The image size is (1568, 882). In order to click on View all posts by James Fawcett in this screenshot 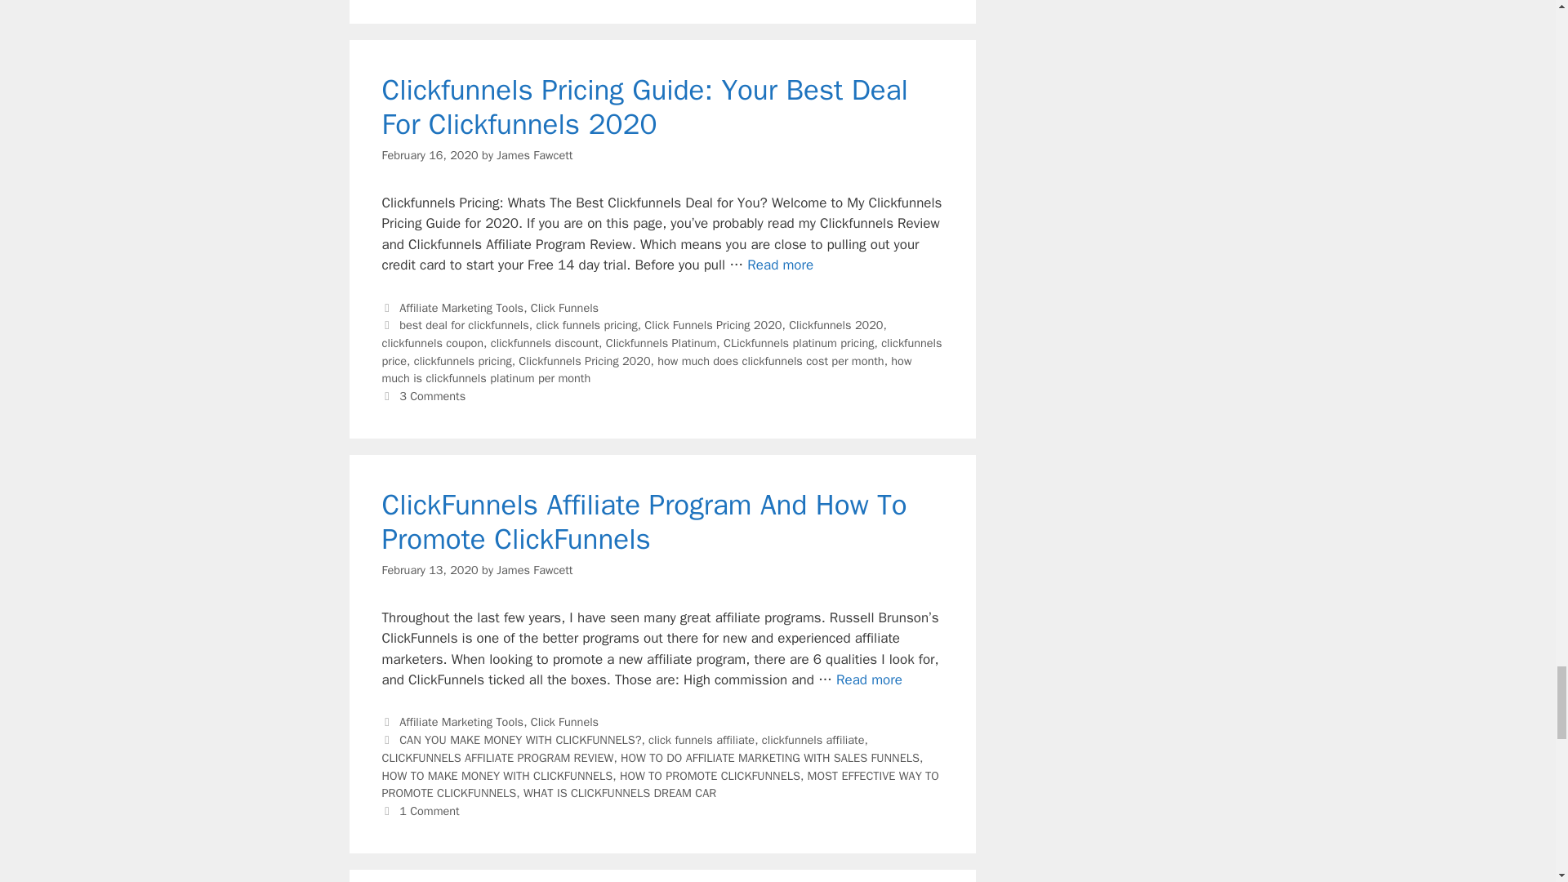, I will do `click(534, 570)`.